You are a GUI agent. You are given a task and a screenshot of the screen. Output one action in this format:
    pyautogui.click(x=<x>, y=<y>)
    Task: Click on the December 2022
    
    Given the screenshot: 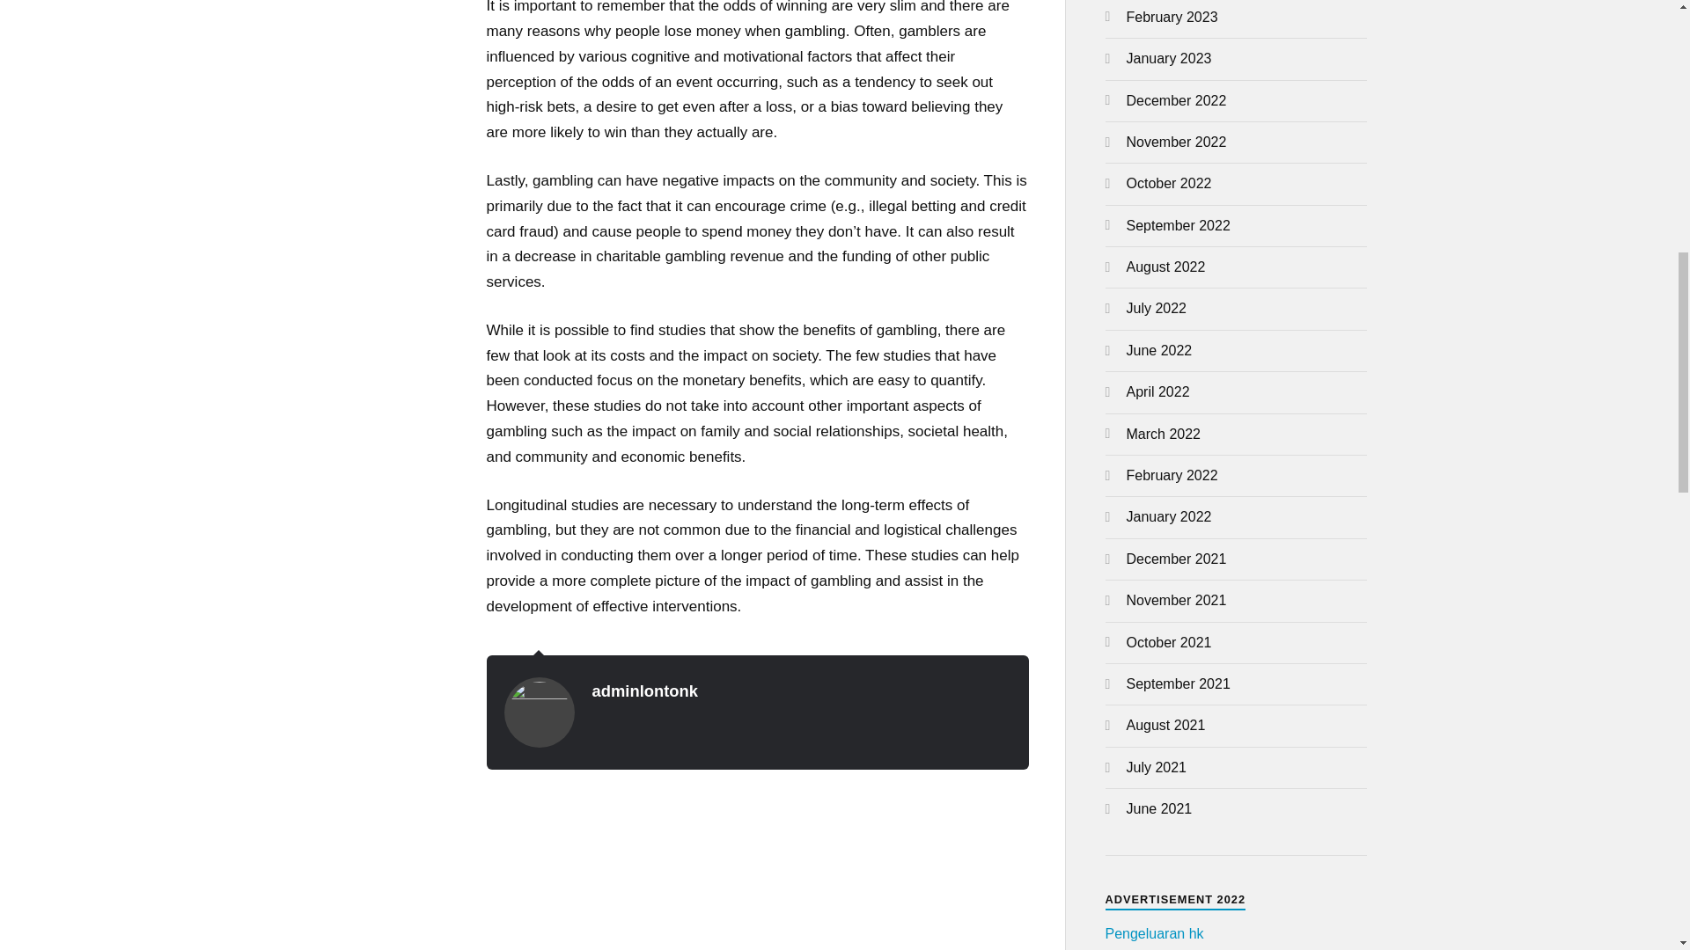 What is the action you would take?
    pyautogui.click(x=1176, y=100)
    